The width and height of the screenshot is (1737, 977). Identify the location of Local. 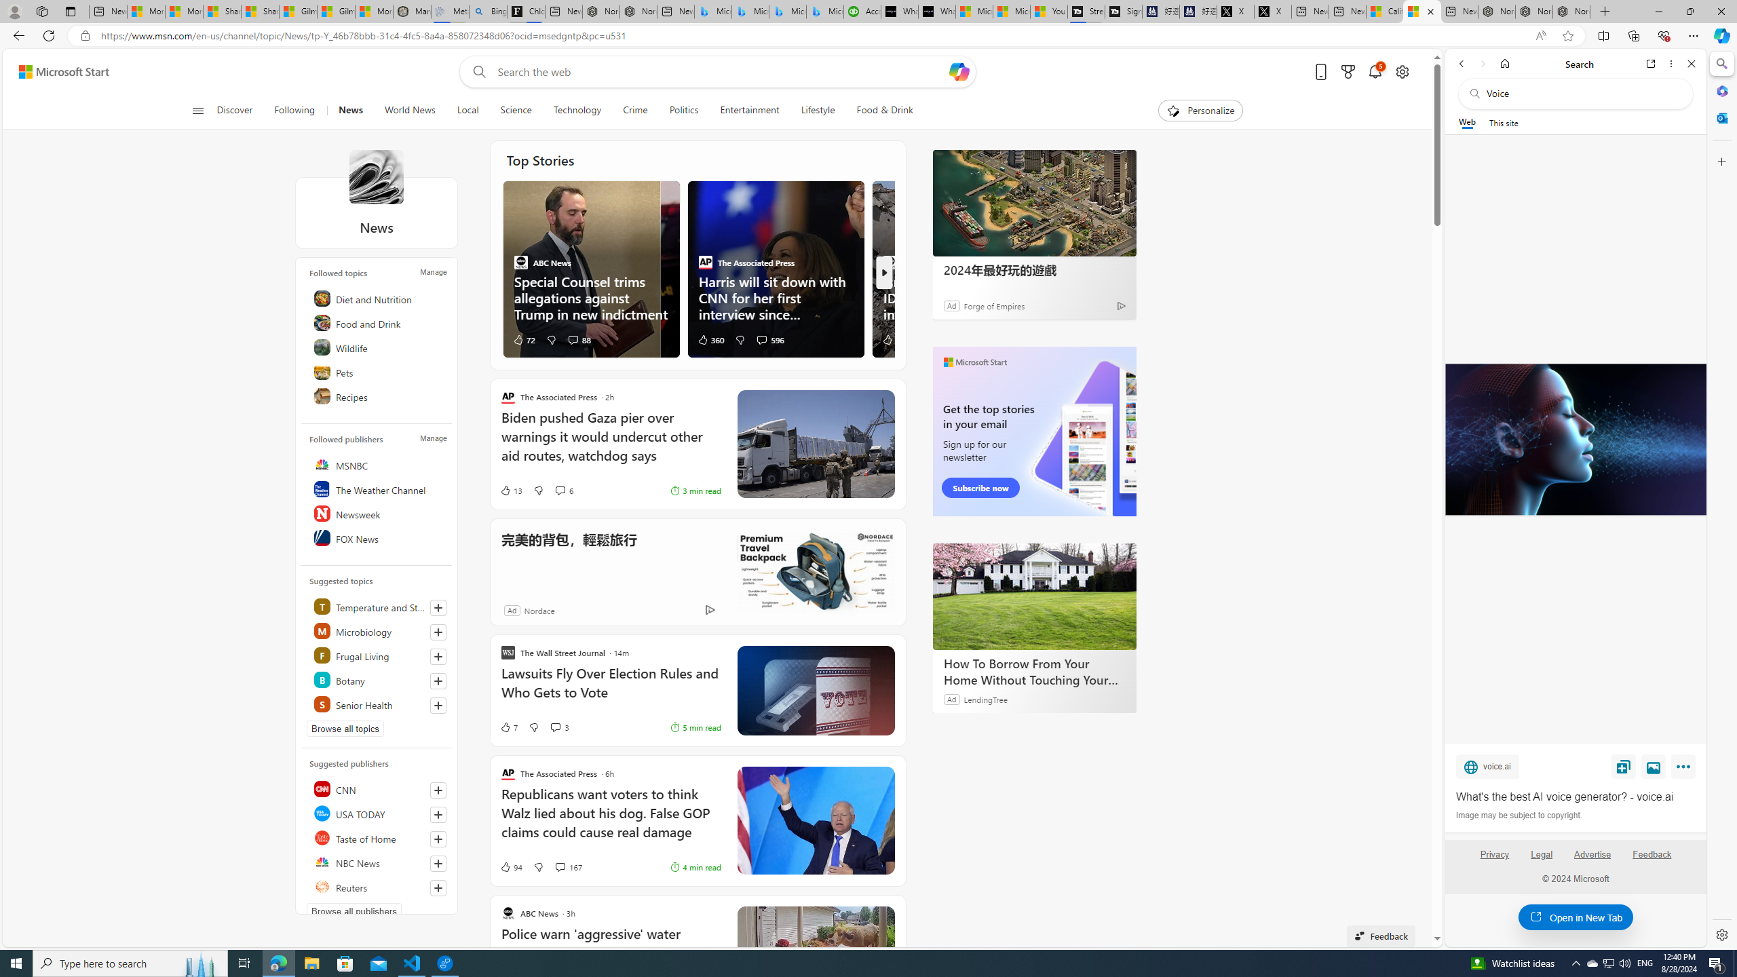
(468, 111).